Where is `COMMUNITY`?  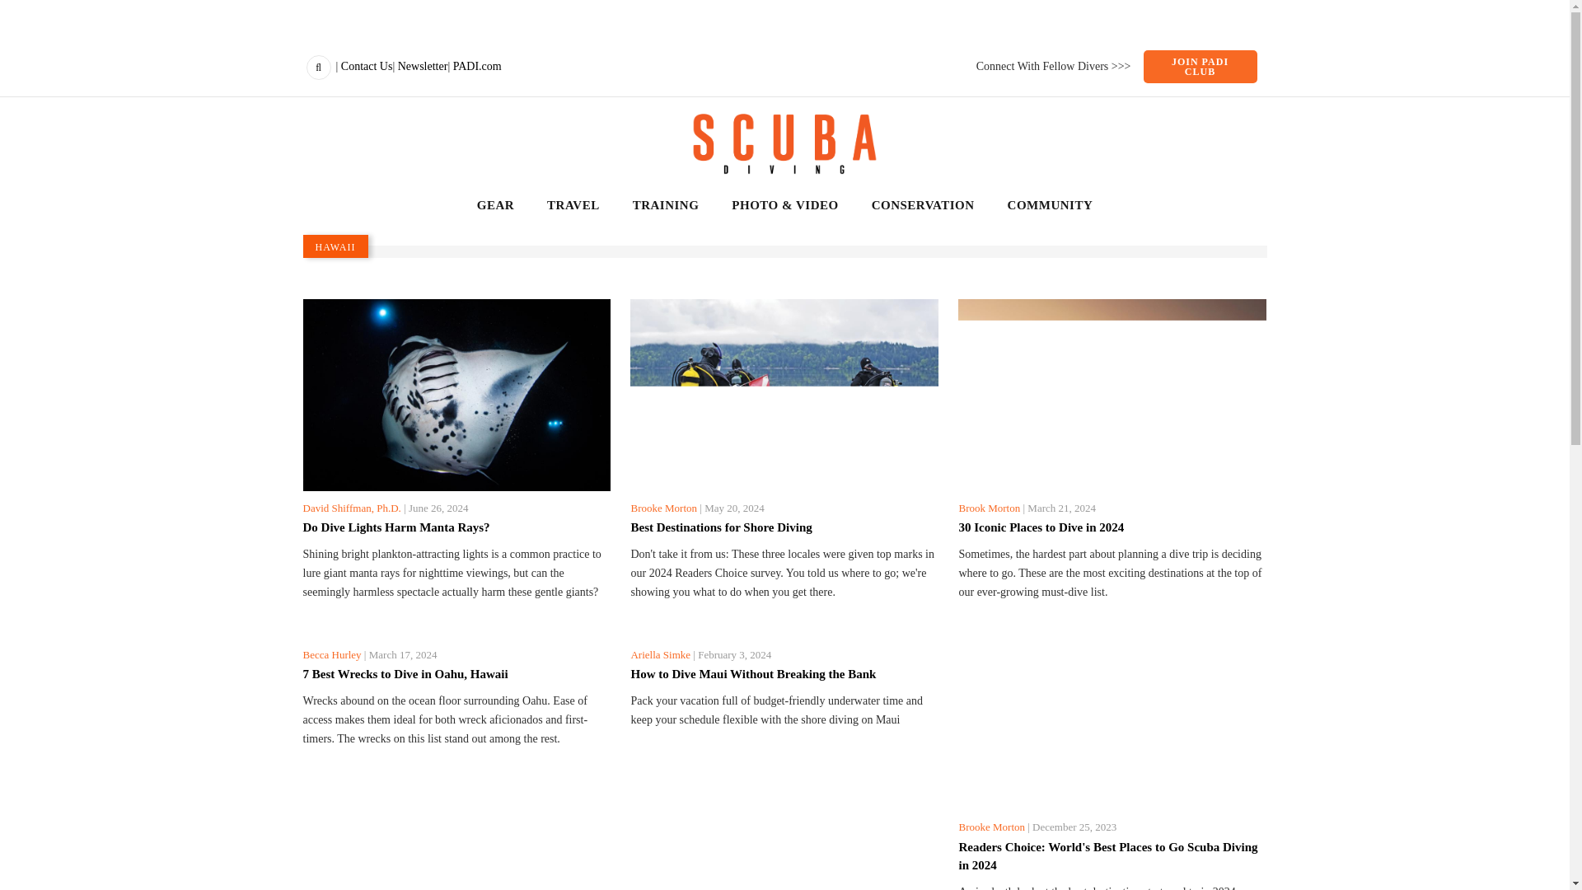
COMMUNITY is located at coordinates (1050, 206).